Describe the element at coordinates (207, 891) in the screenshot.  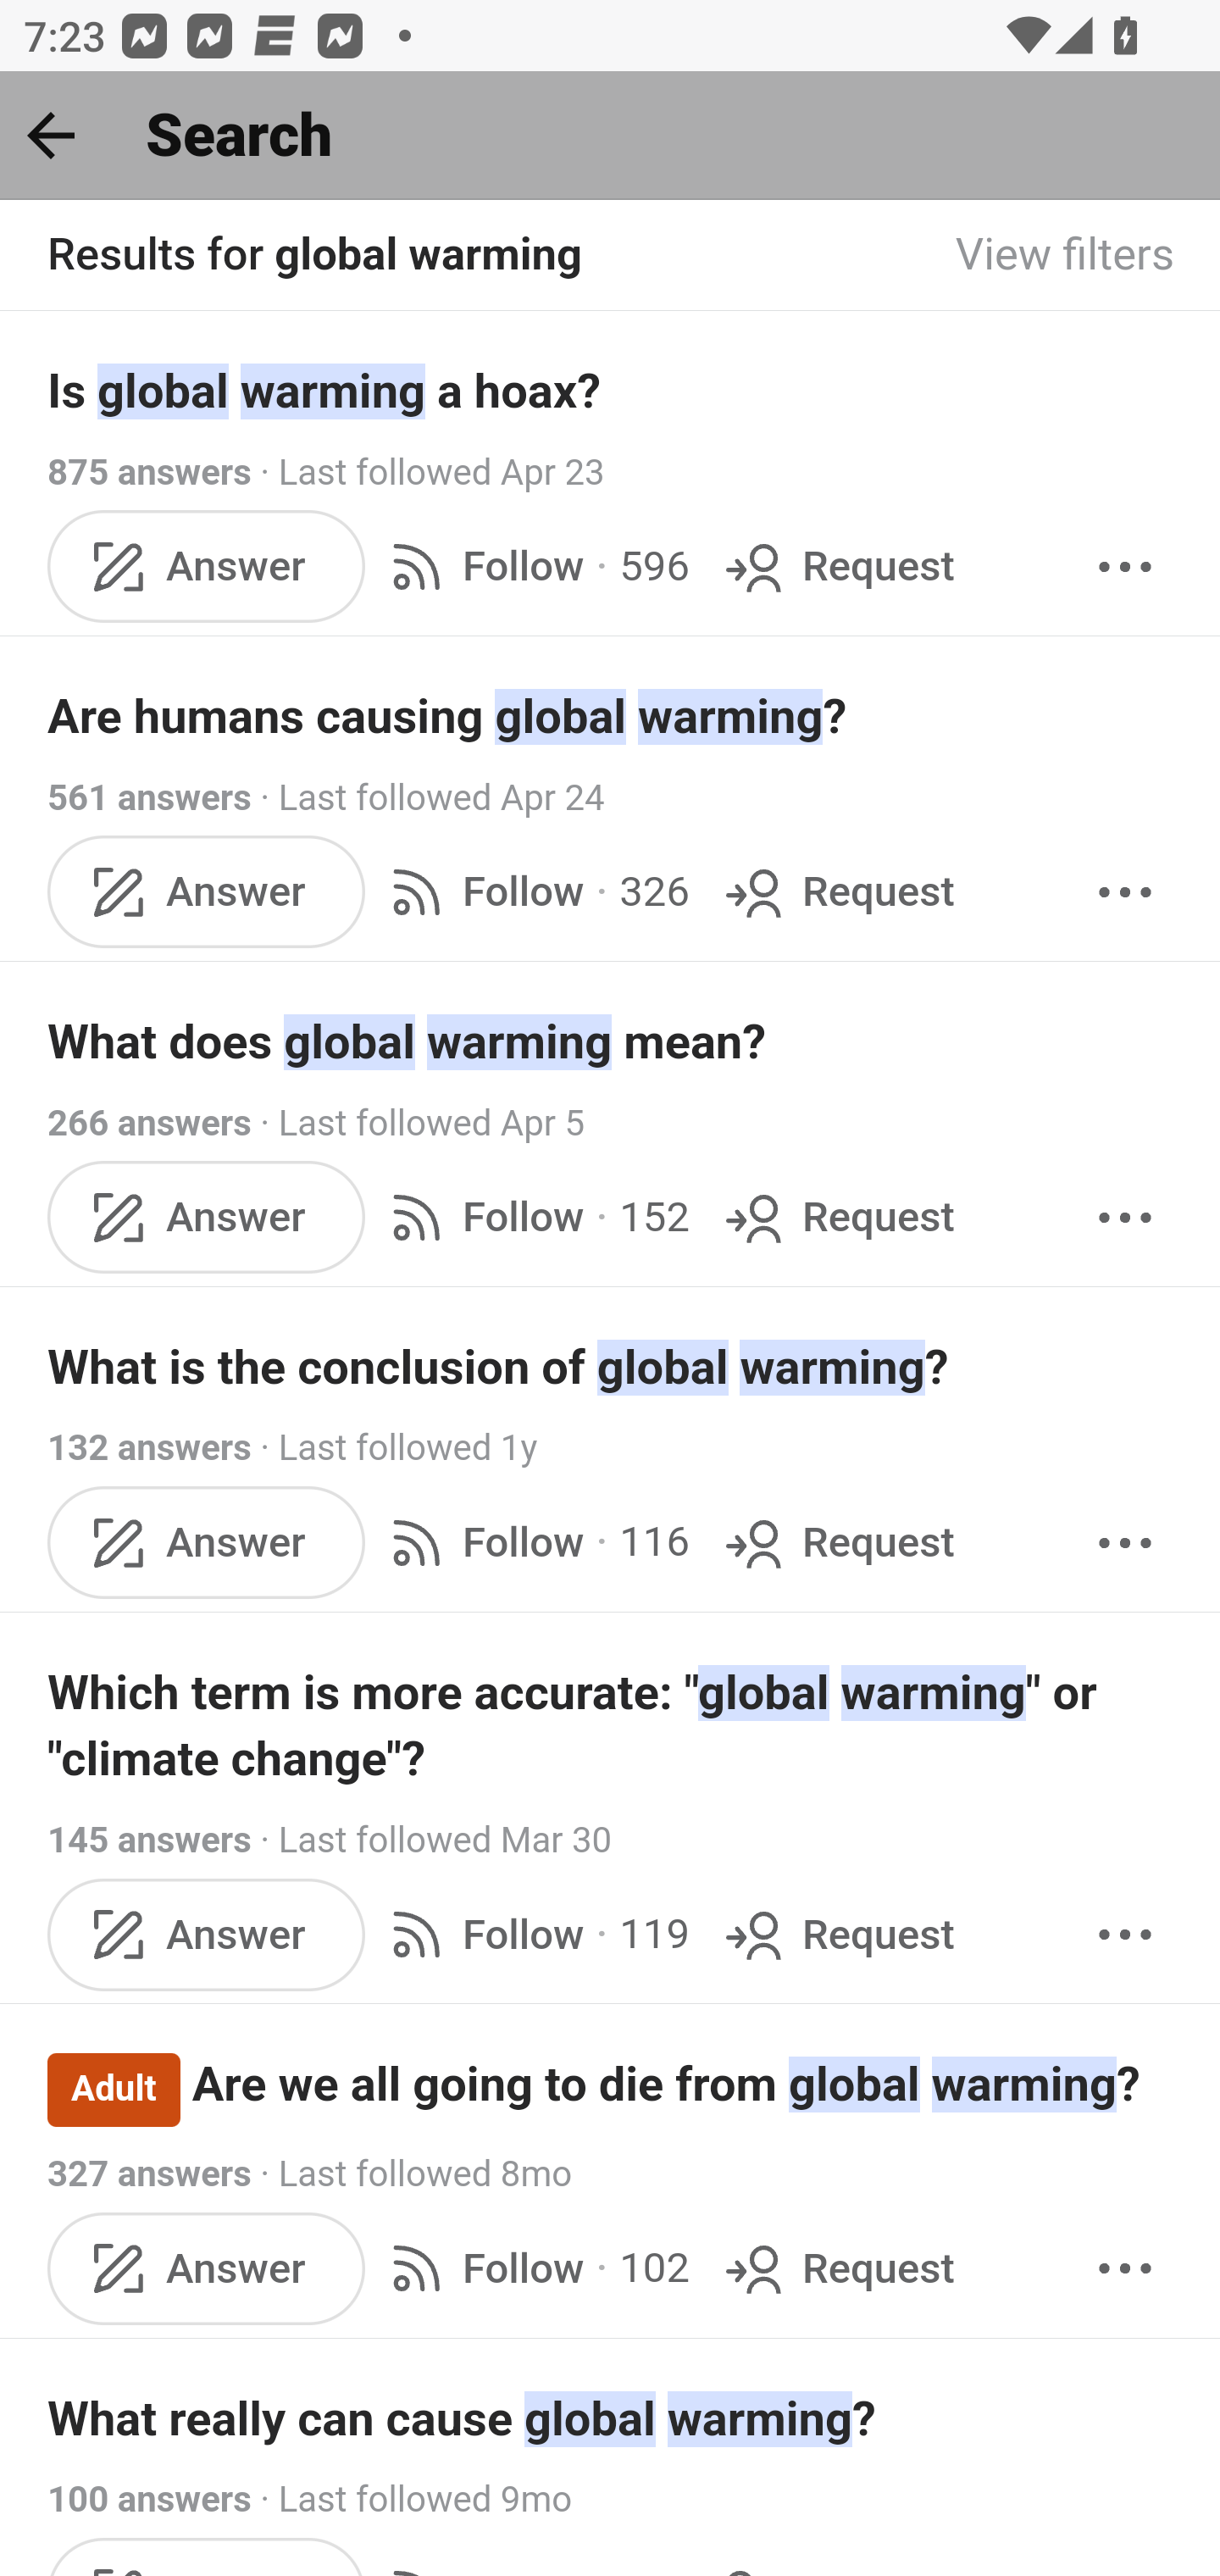
I see `Answer` at that location.